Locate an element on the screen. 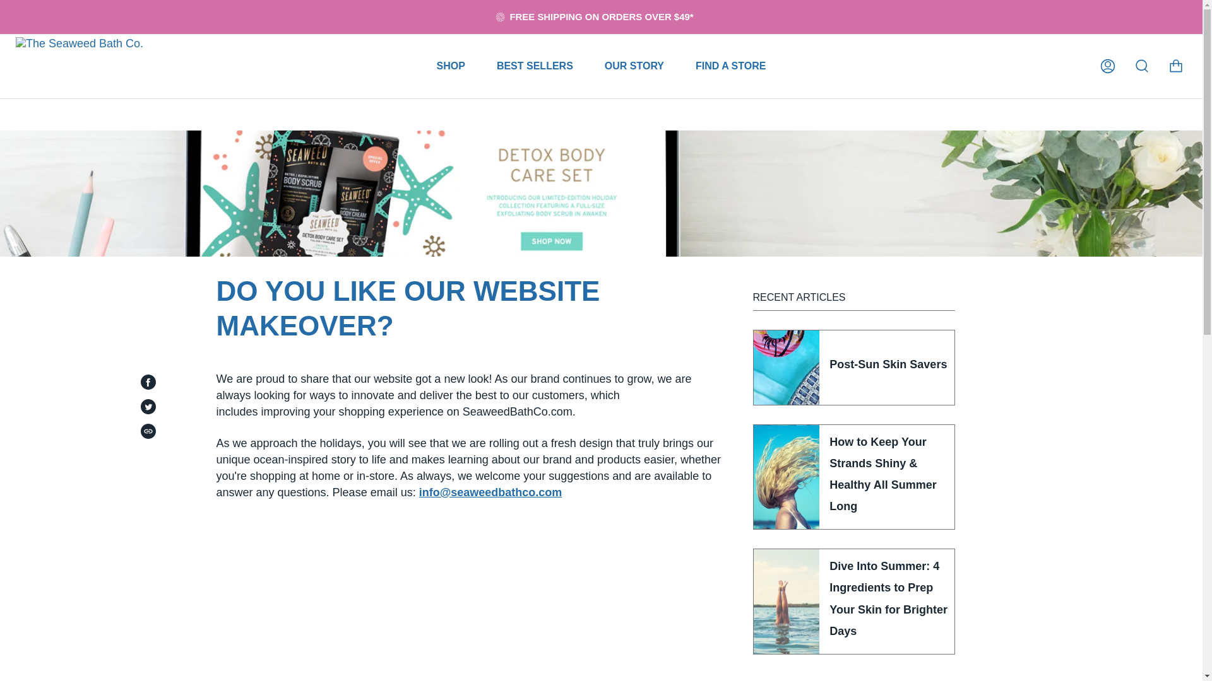 The width and height of the screenshot is (1212, 681). SHOP is located at coordinates (451, 66).